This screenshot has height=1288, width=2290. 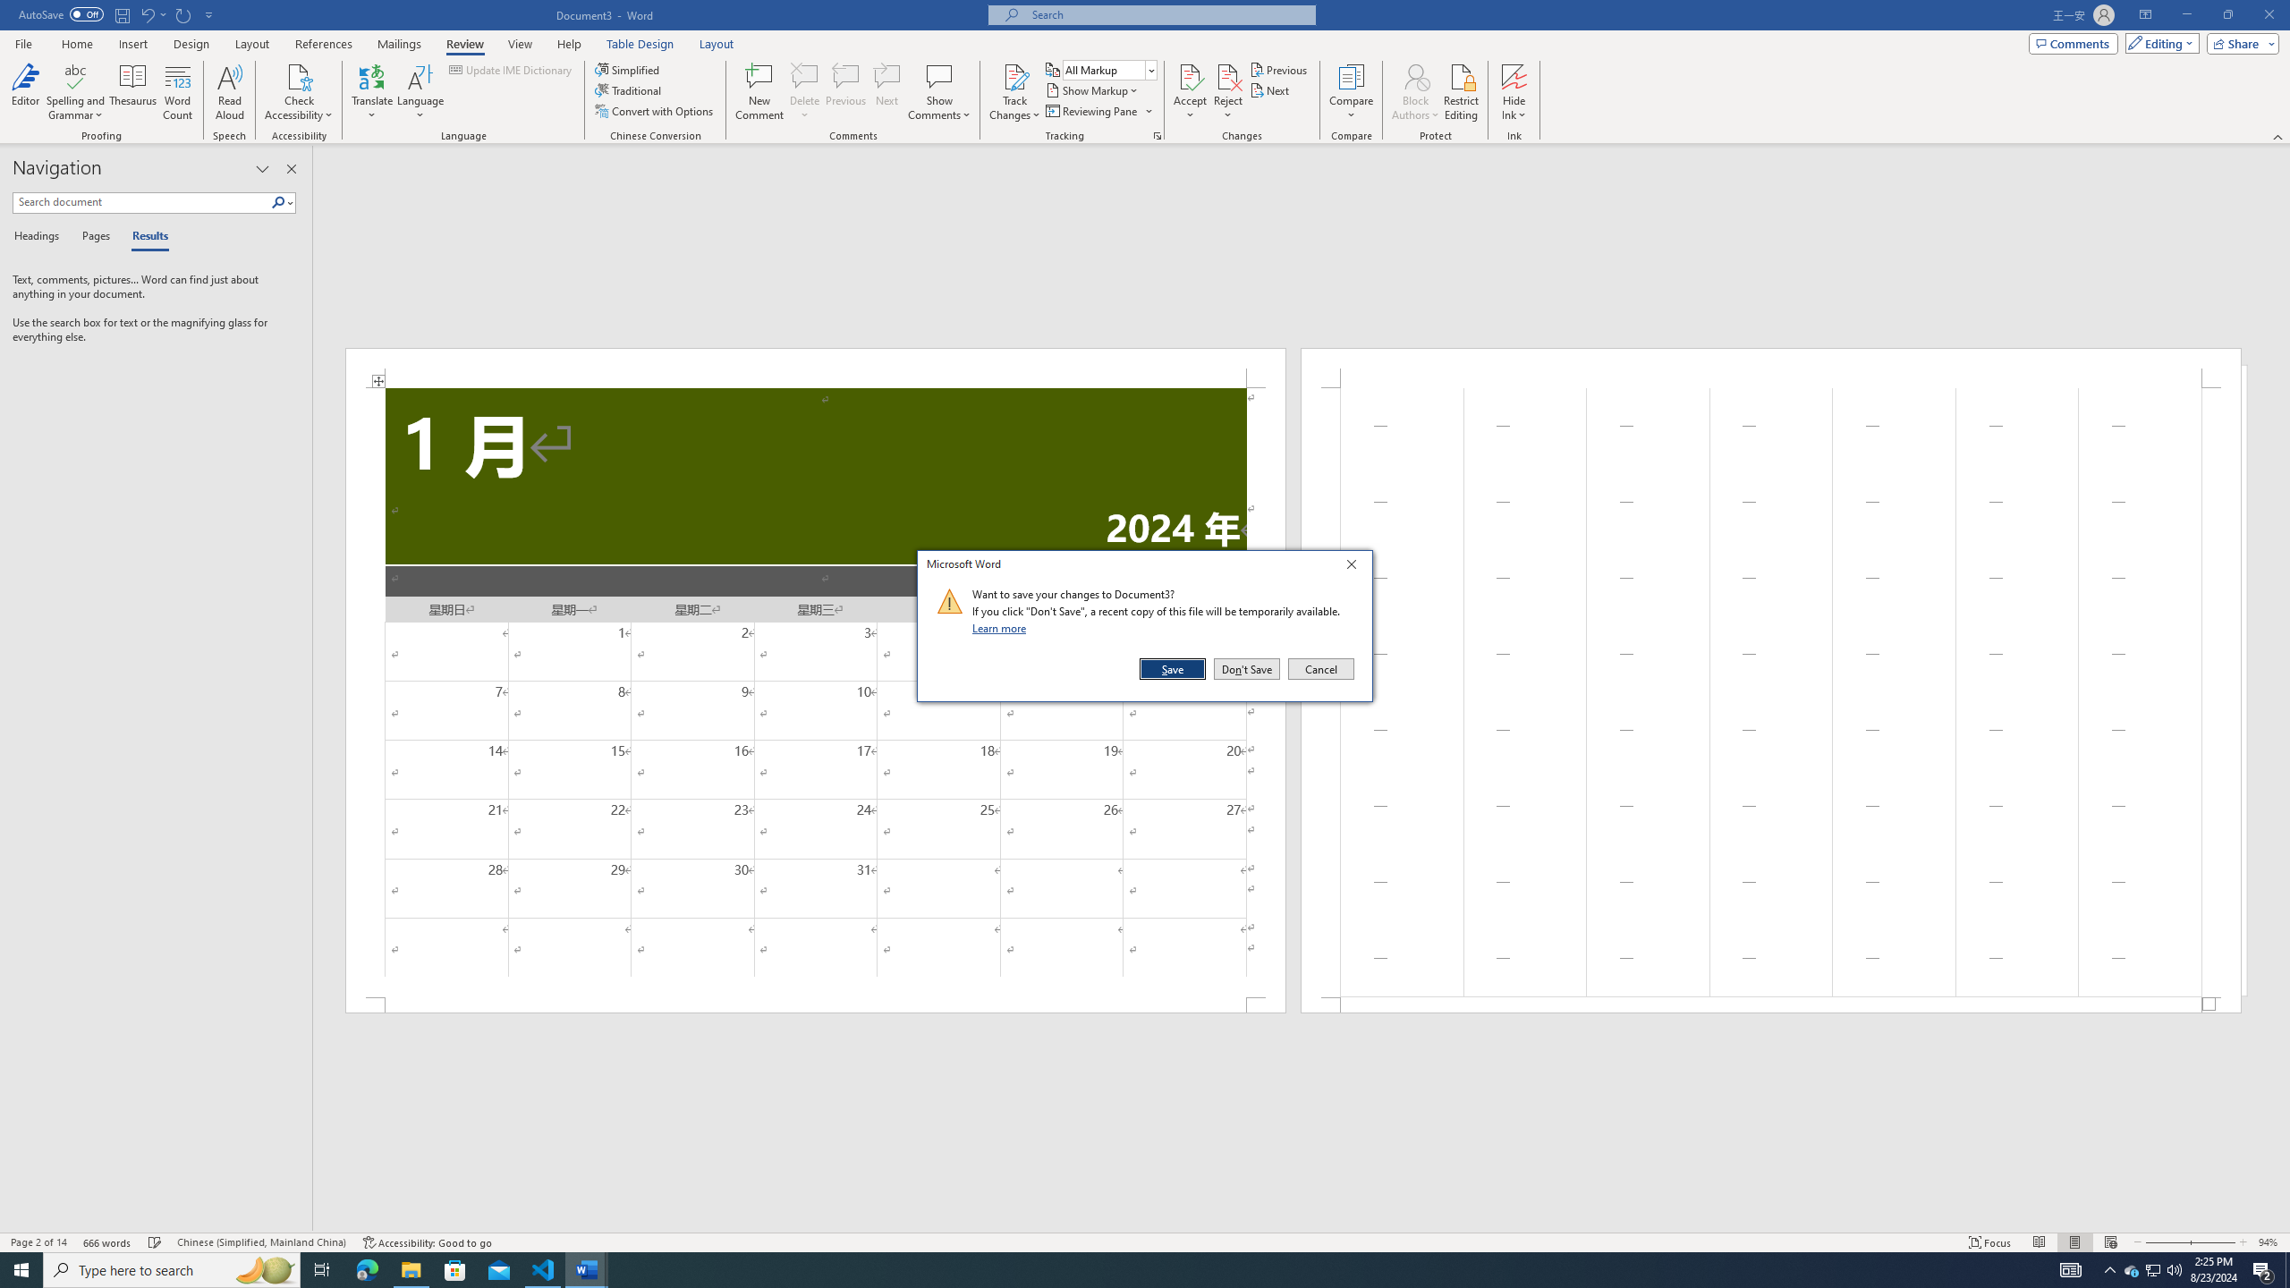 What do you see at coordinates (2287, 1270) in the screenshot?
I see `Show desktop` at bounding box center [2287, 1270].